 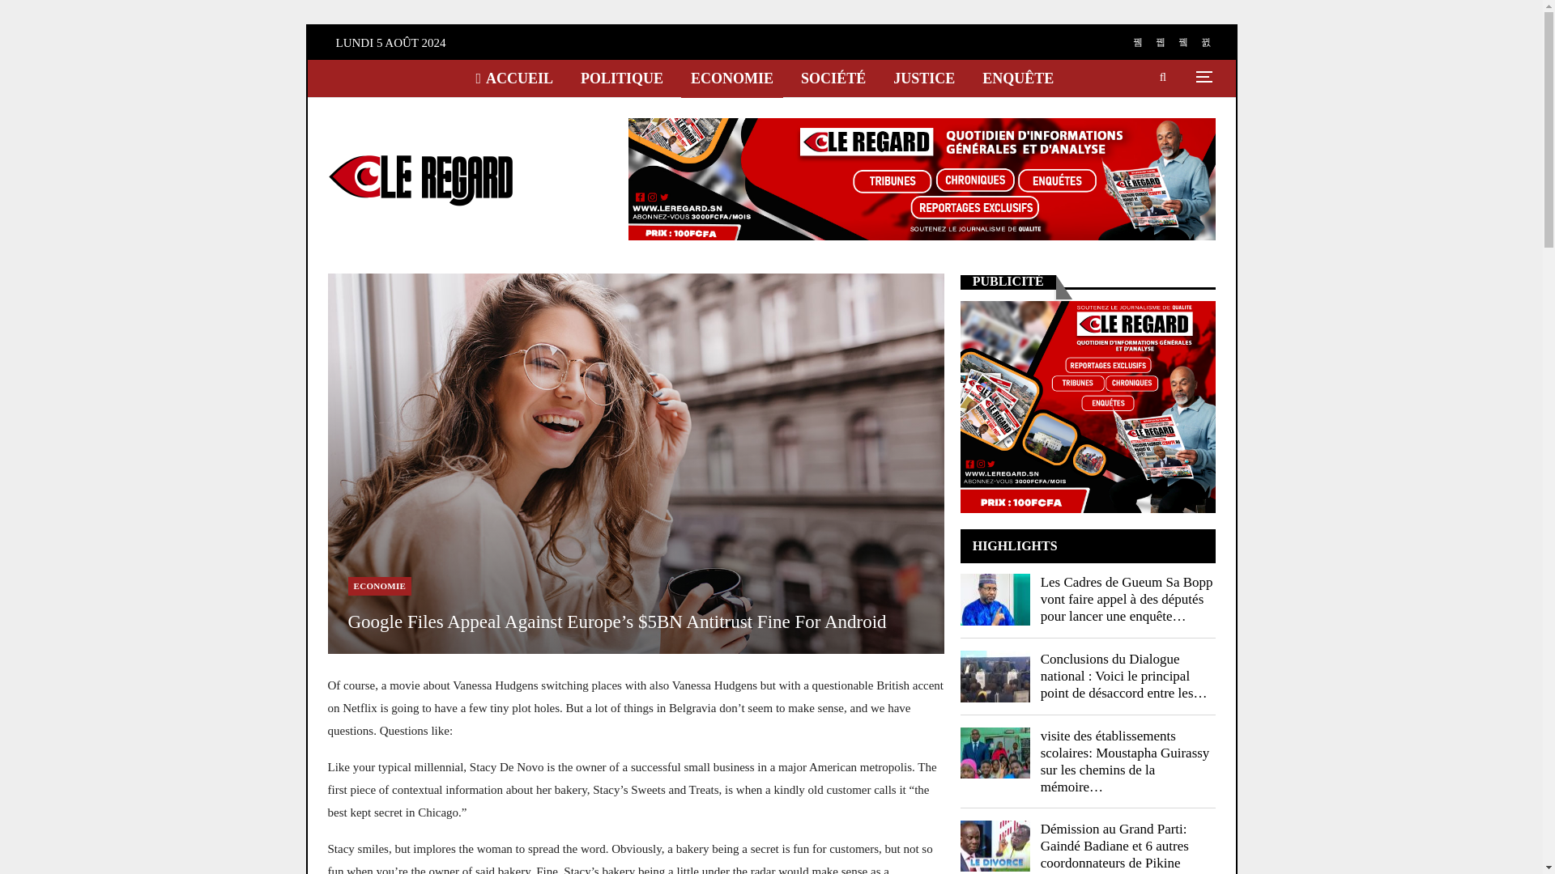 I want to click on ECONOMIE, so click(x=732, y=78).